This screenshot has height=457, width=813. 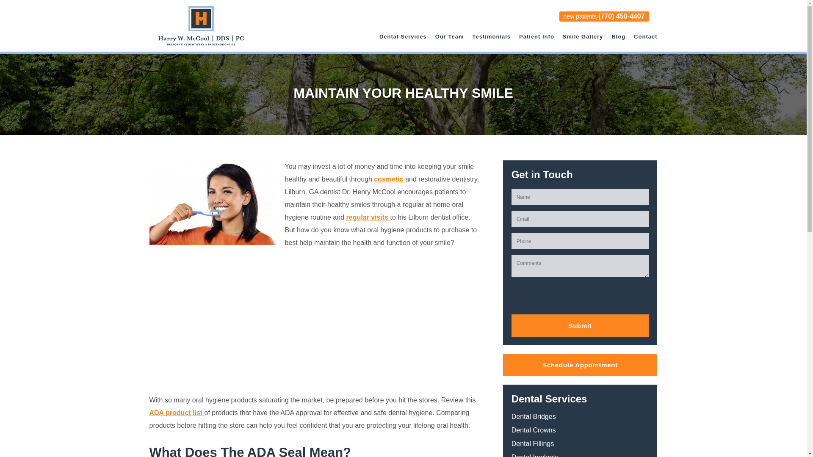 What do you see at coordinates (537, 40) in the screenshot?
I see `Patient Info` at bounding box center [537, 40].